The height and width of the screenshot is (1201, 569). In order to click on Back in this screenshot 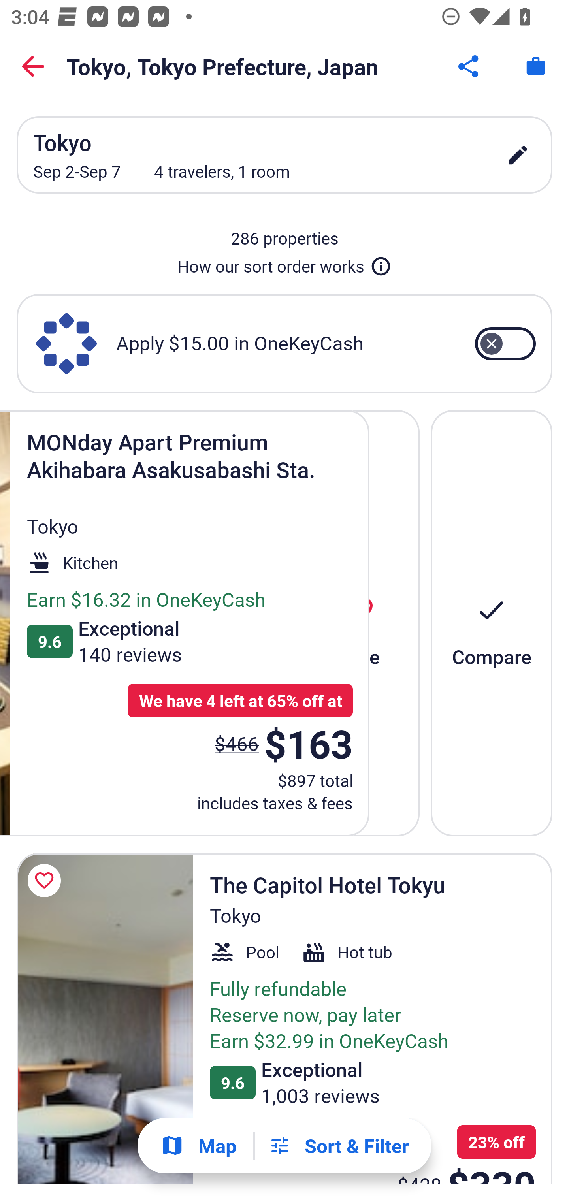, I will do `click(33, 66)`.